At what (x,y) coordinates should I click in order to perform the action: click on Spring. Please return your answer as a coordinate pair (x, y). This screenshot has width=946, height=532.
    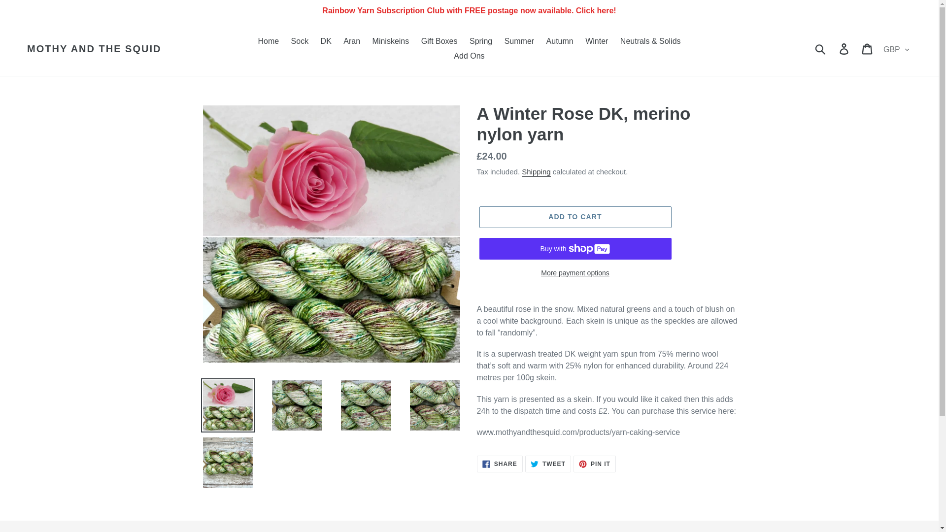
    Looking at the image, I should click on (481, 41).